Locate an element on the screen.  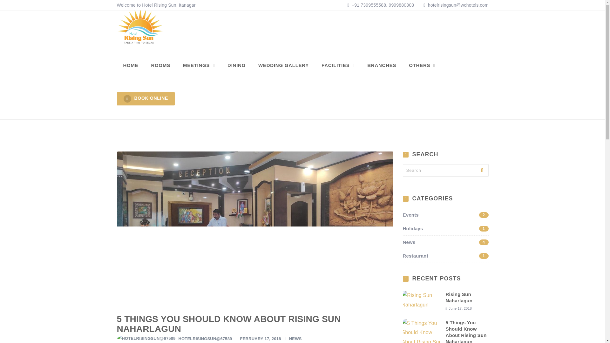
BRANCHES is located at coordinates (445, 256).